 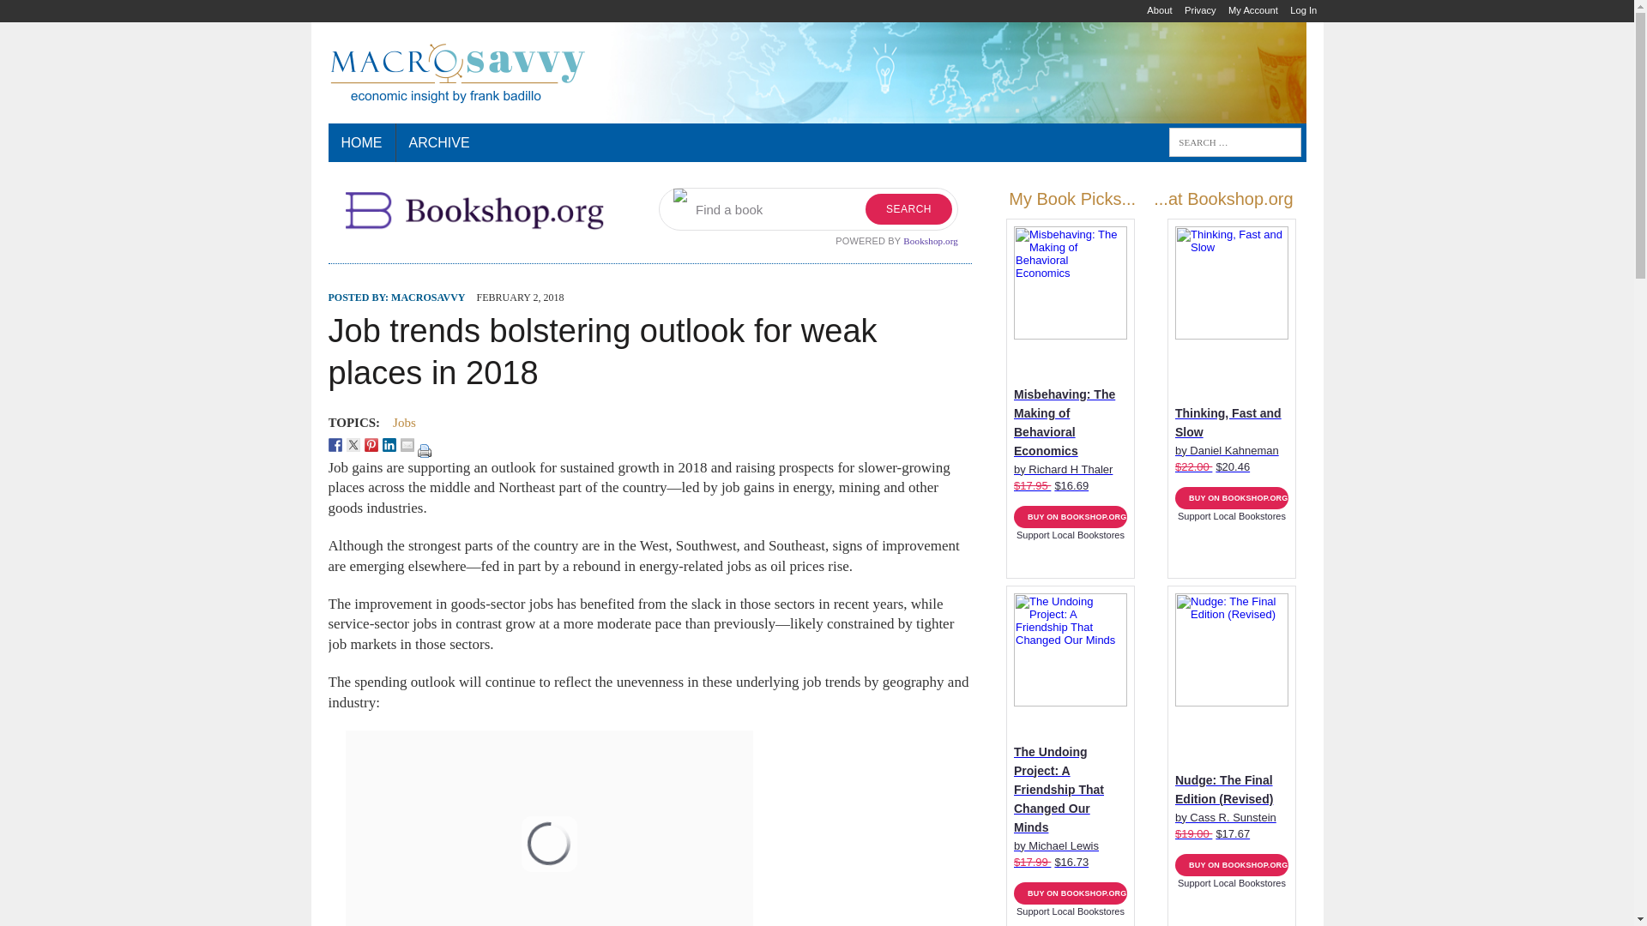 What do you see at coordinates (335, 444) in the screenshot?
I see `Share on Facebook` at bounding box center [335, 444].